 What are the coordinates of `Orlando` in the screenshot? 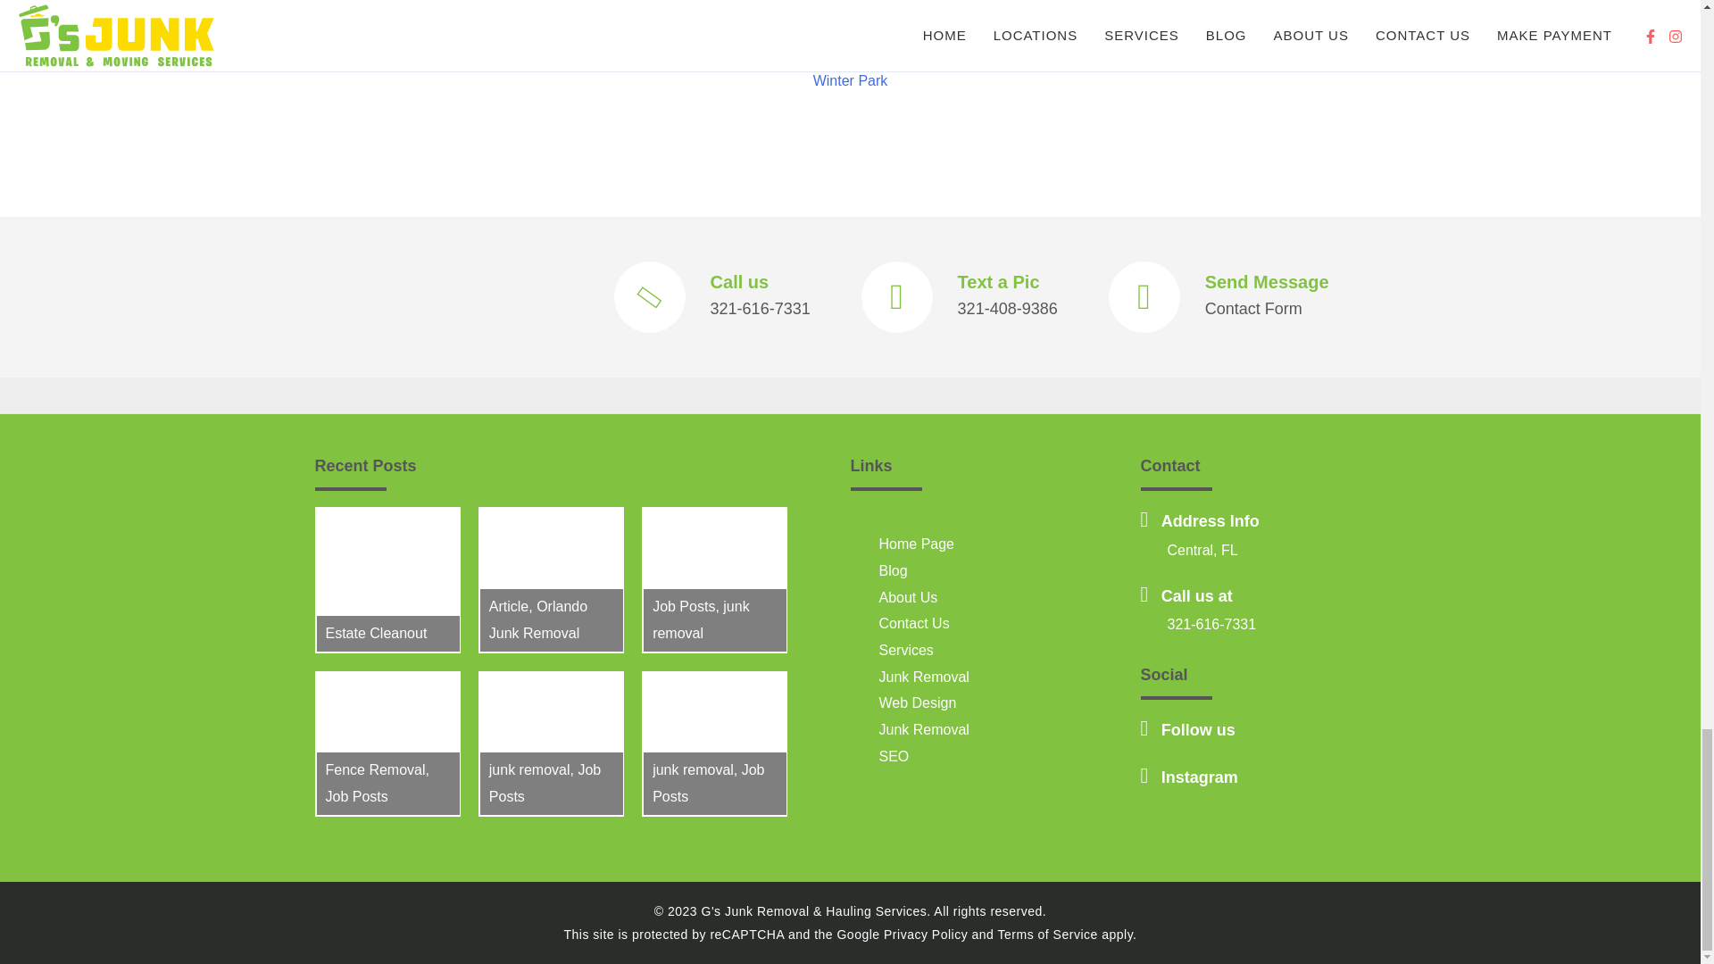 It's located at (930, 54).